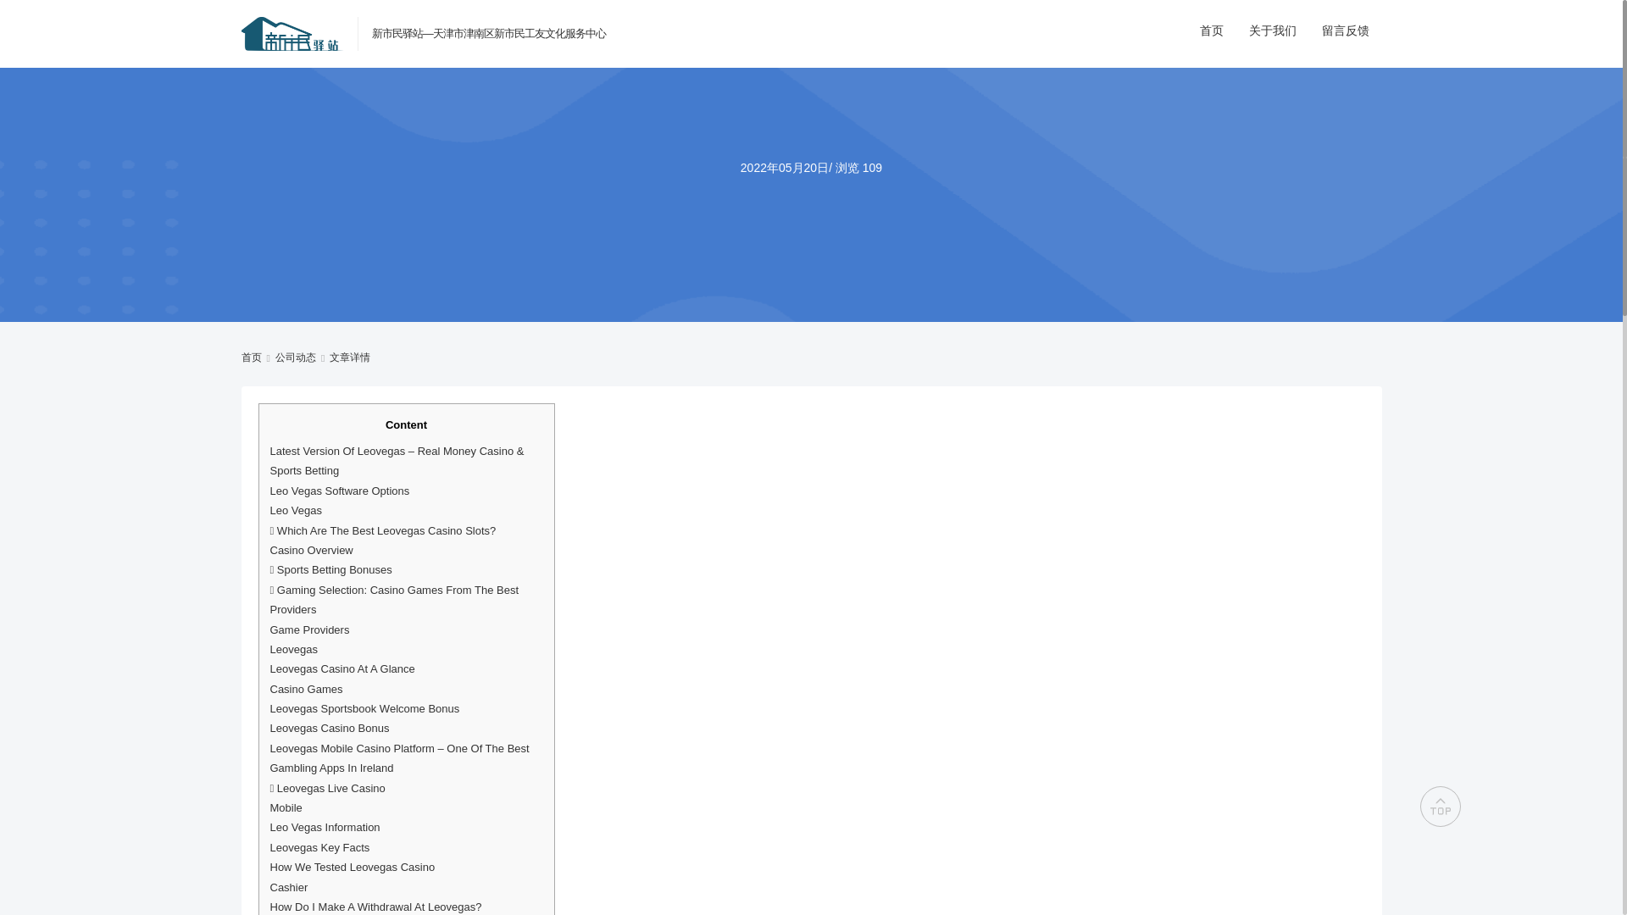 This screenshot has width=1627, height=915. Describe the element at coordinates (329, 729) in the screenshot. I see `Leovegas Casino Bonus` at that location.